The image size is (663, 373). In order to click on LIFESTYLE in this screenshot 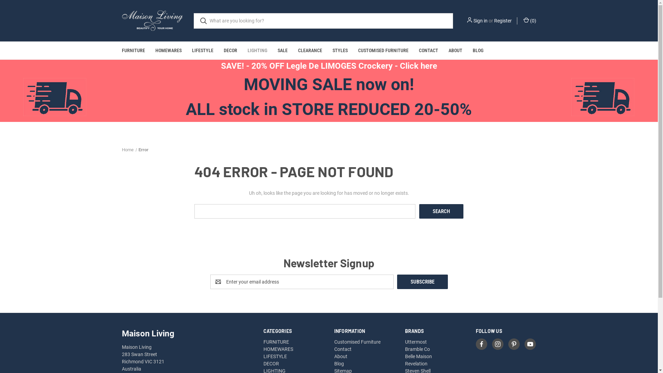, I will do `click(202, 50)`.